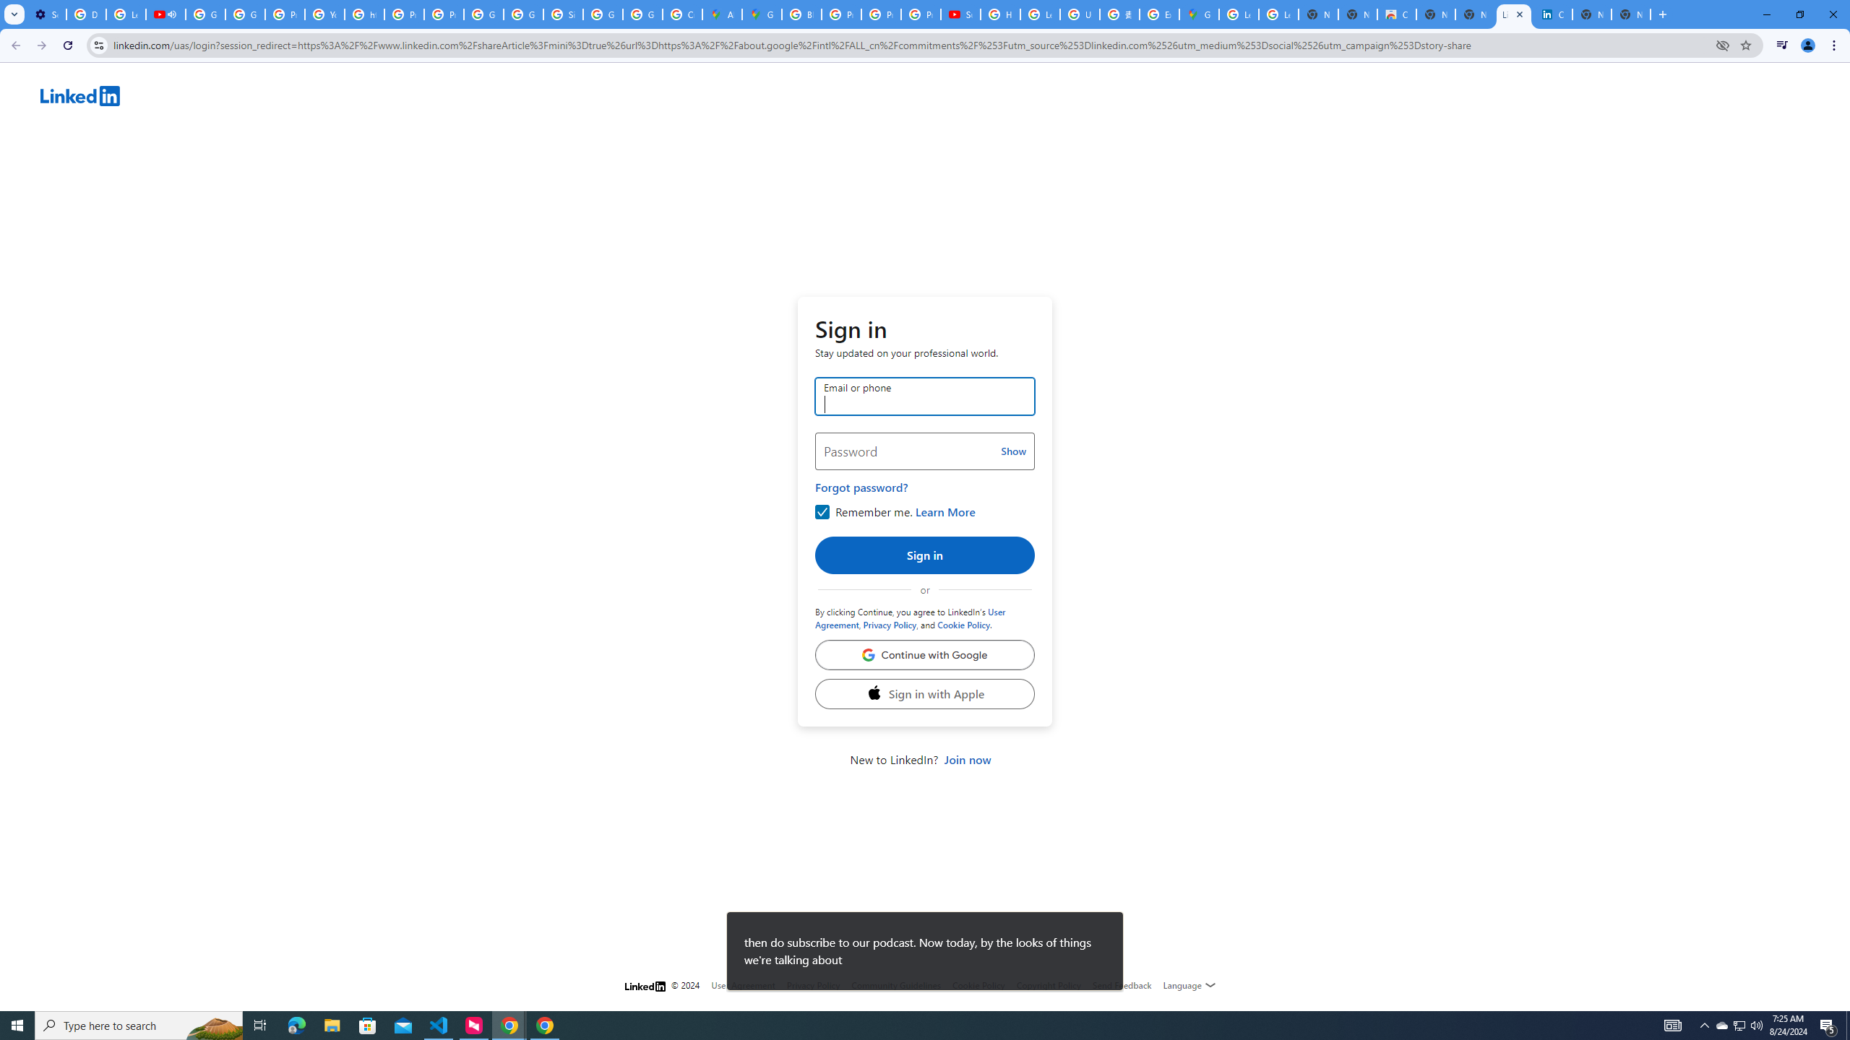  What do you see at coordinates (896, 985) in the screenshot?
I see `Community Guidelines` at bounding box center [896, 985].